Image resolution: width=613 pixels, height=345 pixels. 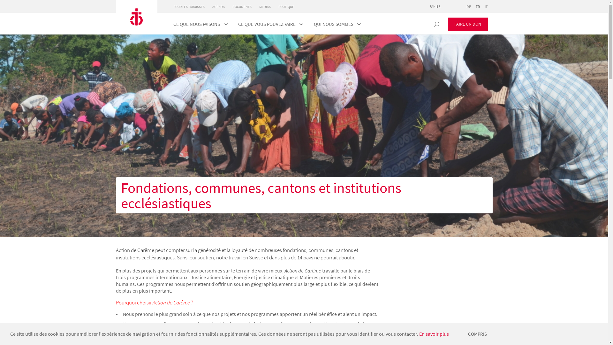 I want to click on FAIRE UN DON, so click(x=467, y=24).